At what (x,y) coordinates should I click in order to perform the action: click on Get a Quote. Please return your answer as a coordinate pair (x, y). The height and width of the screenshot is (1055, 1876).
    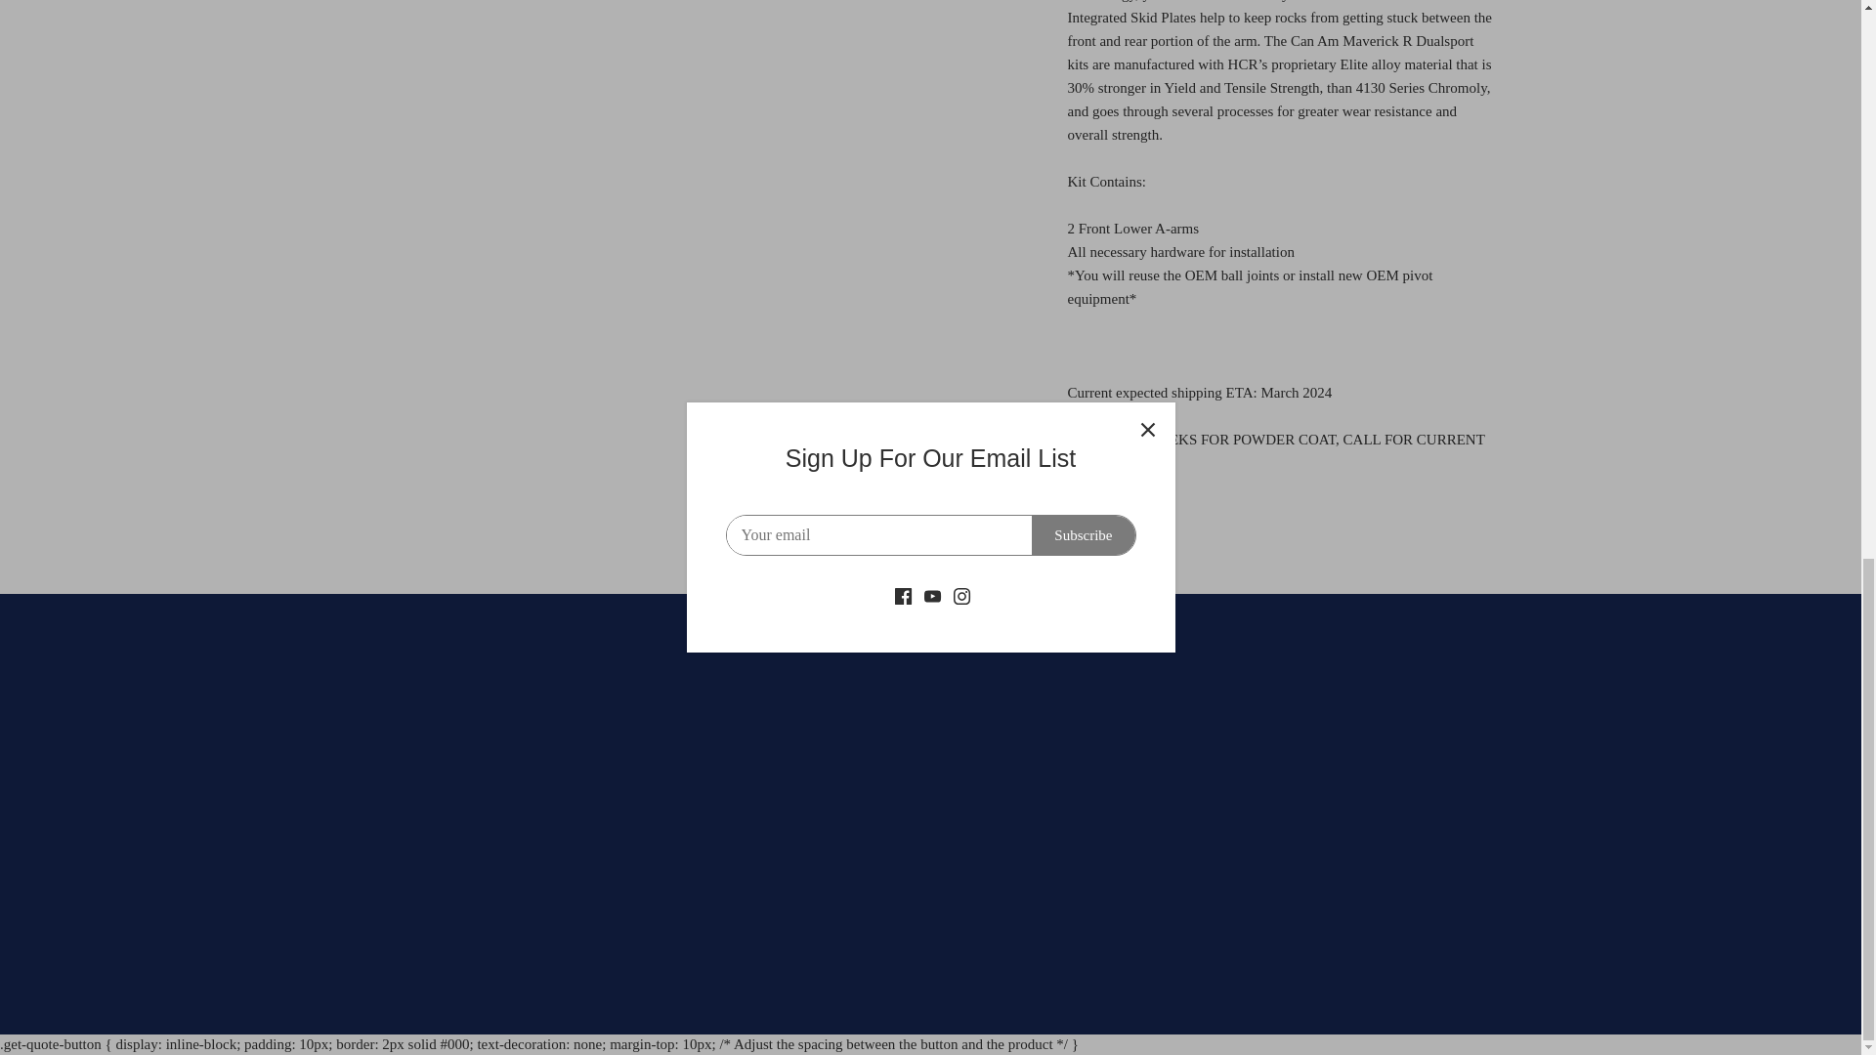
    Looking at the image, I should click on (1114, 527).